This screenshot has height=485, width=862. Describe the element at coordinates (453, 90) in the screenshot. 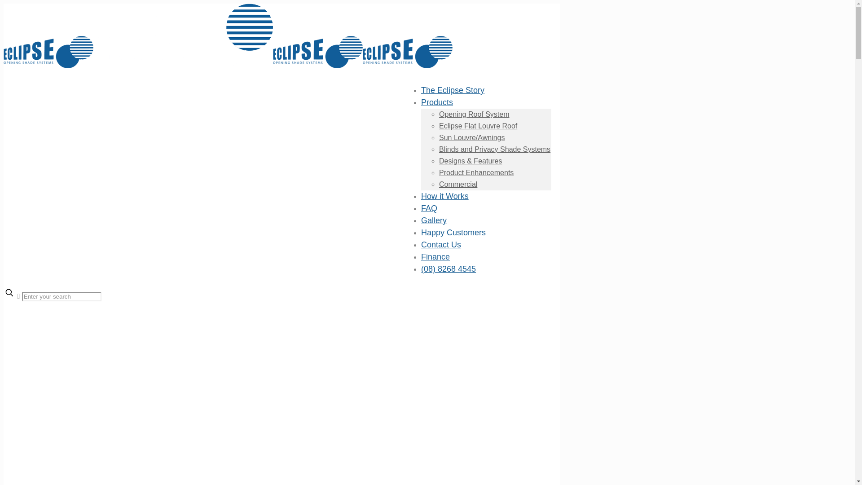

I see `The Eclipse Story` at that location.